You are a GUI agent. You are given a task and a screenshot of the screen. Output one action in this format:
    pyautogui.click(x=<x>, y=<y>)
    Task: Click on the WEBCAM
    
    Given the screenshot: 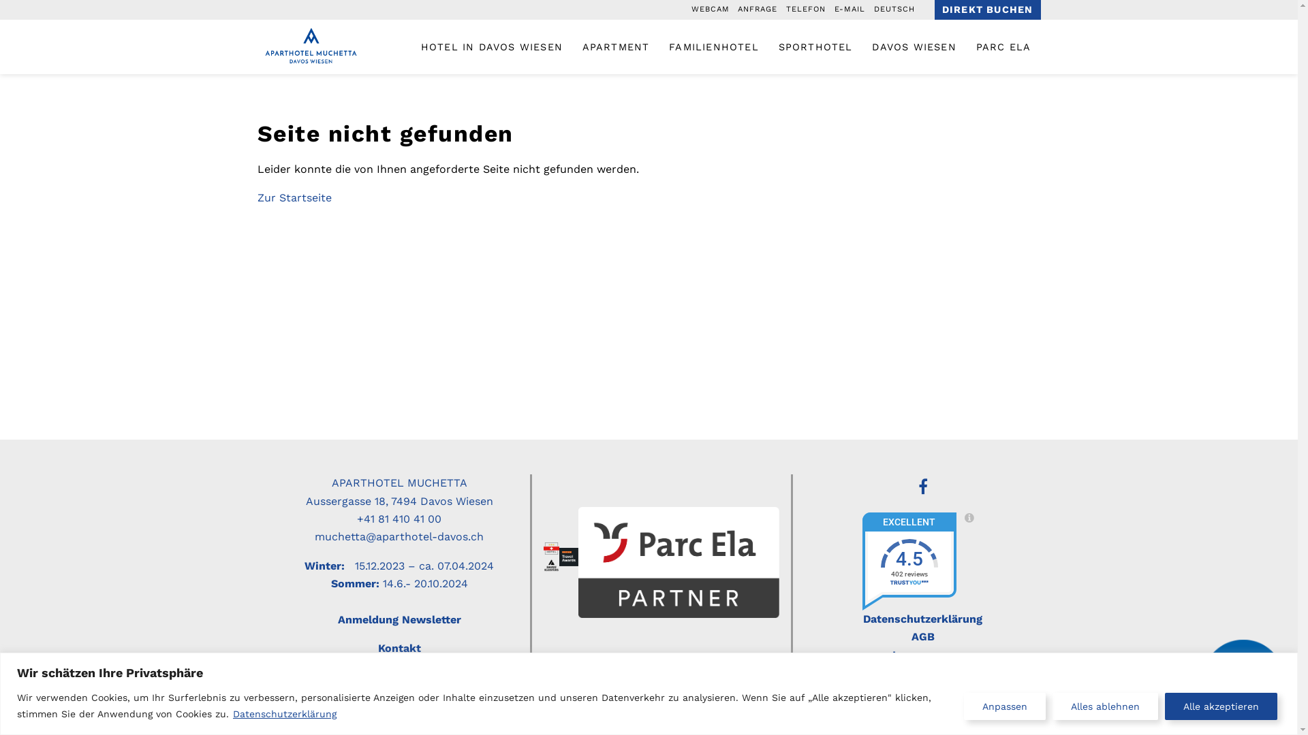 What is the action you would take?
    pyautogui.click(x=711, y=10)
    